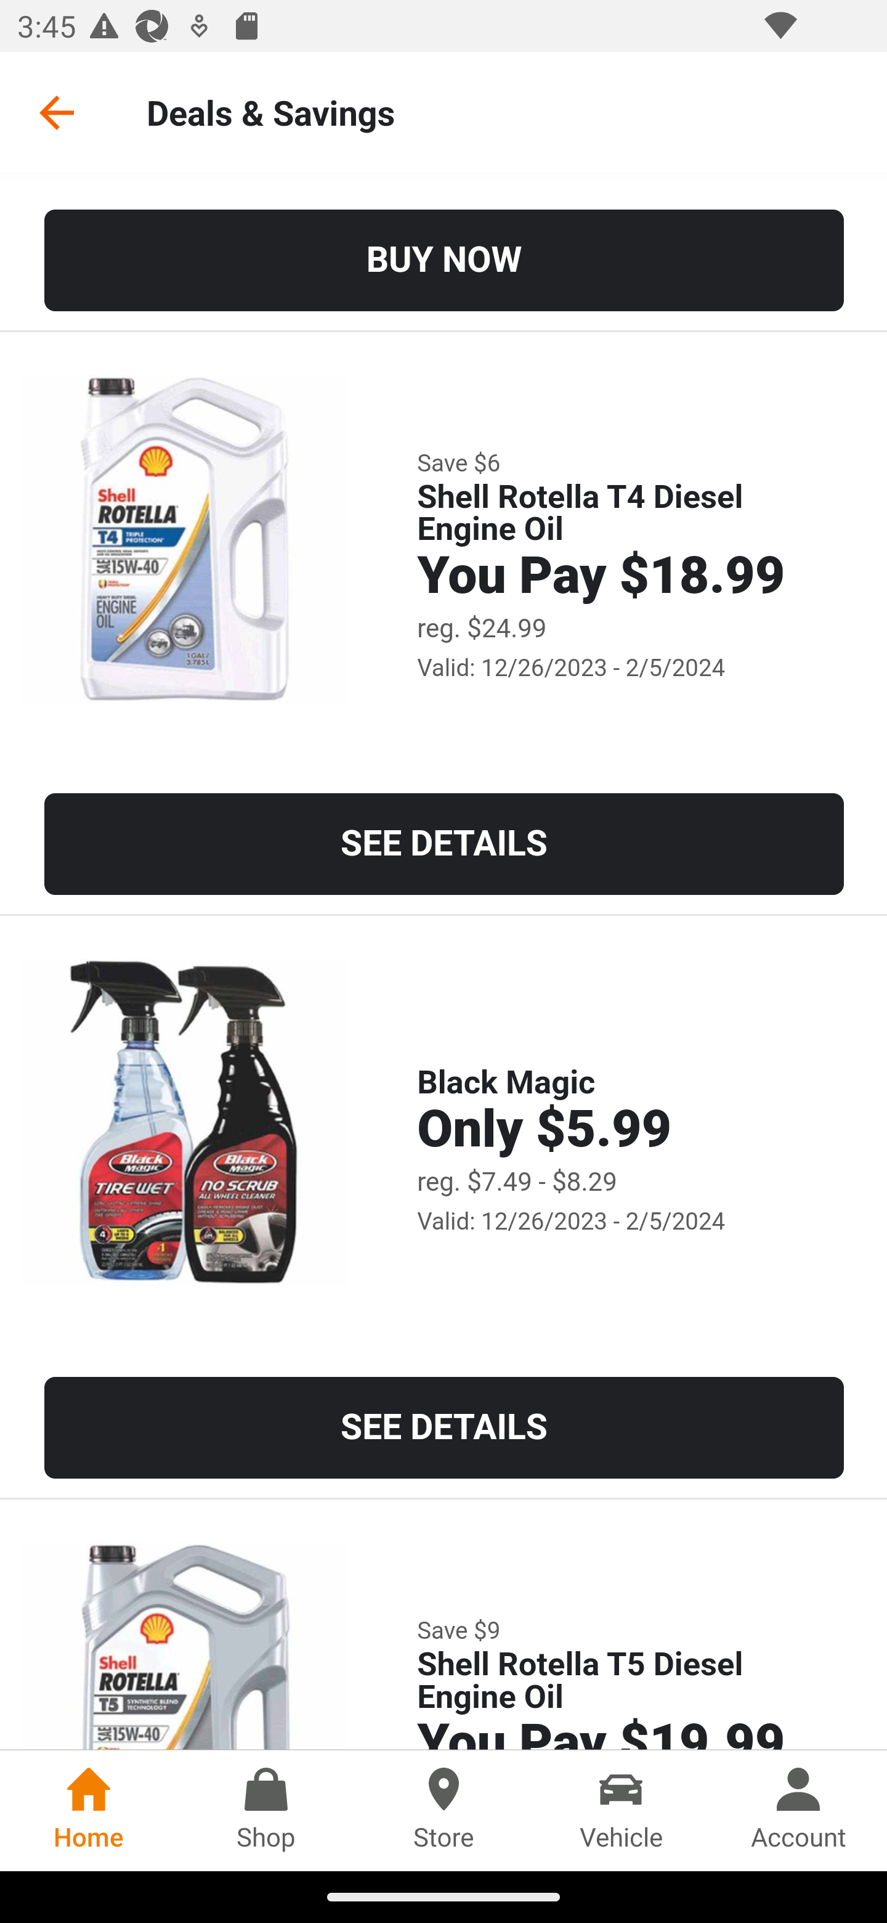 The height and width of the screenshot is (1923, 887). I want to click on Home, so click(89, 1810).